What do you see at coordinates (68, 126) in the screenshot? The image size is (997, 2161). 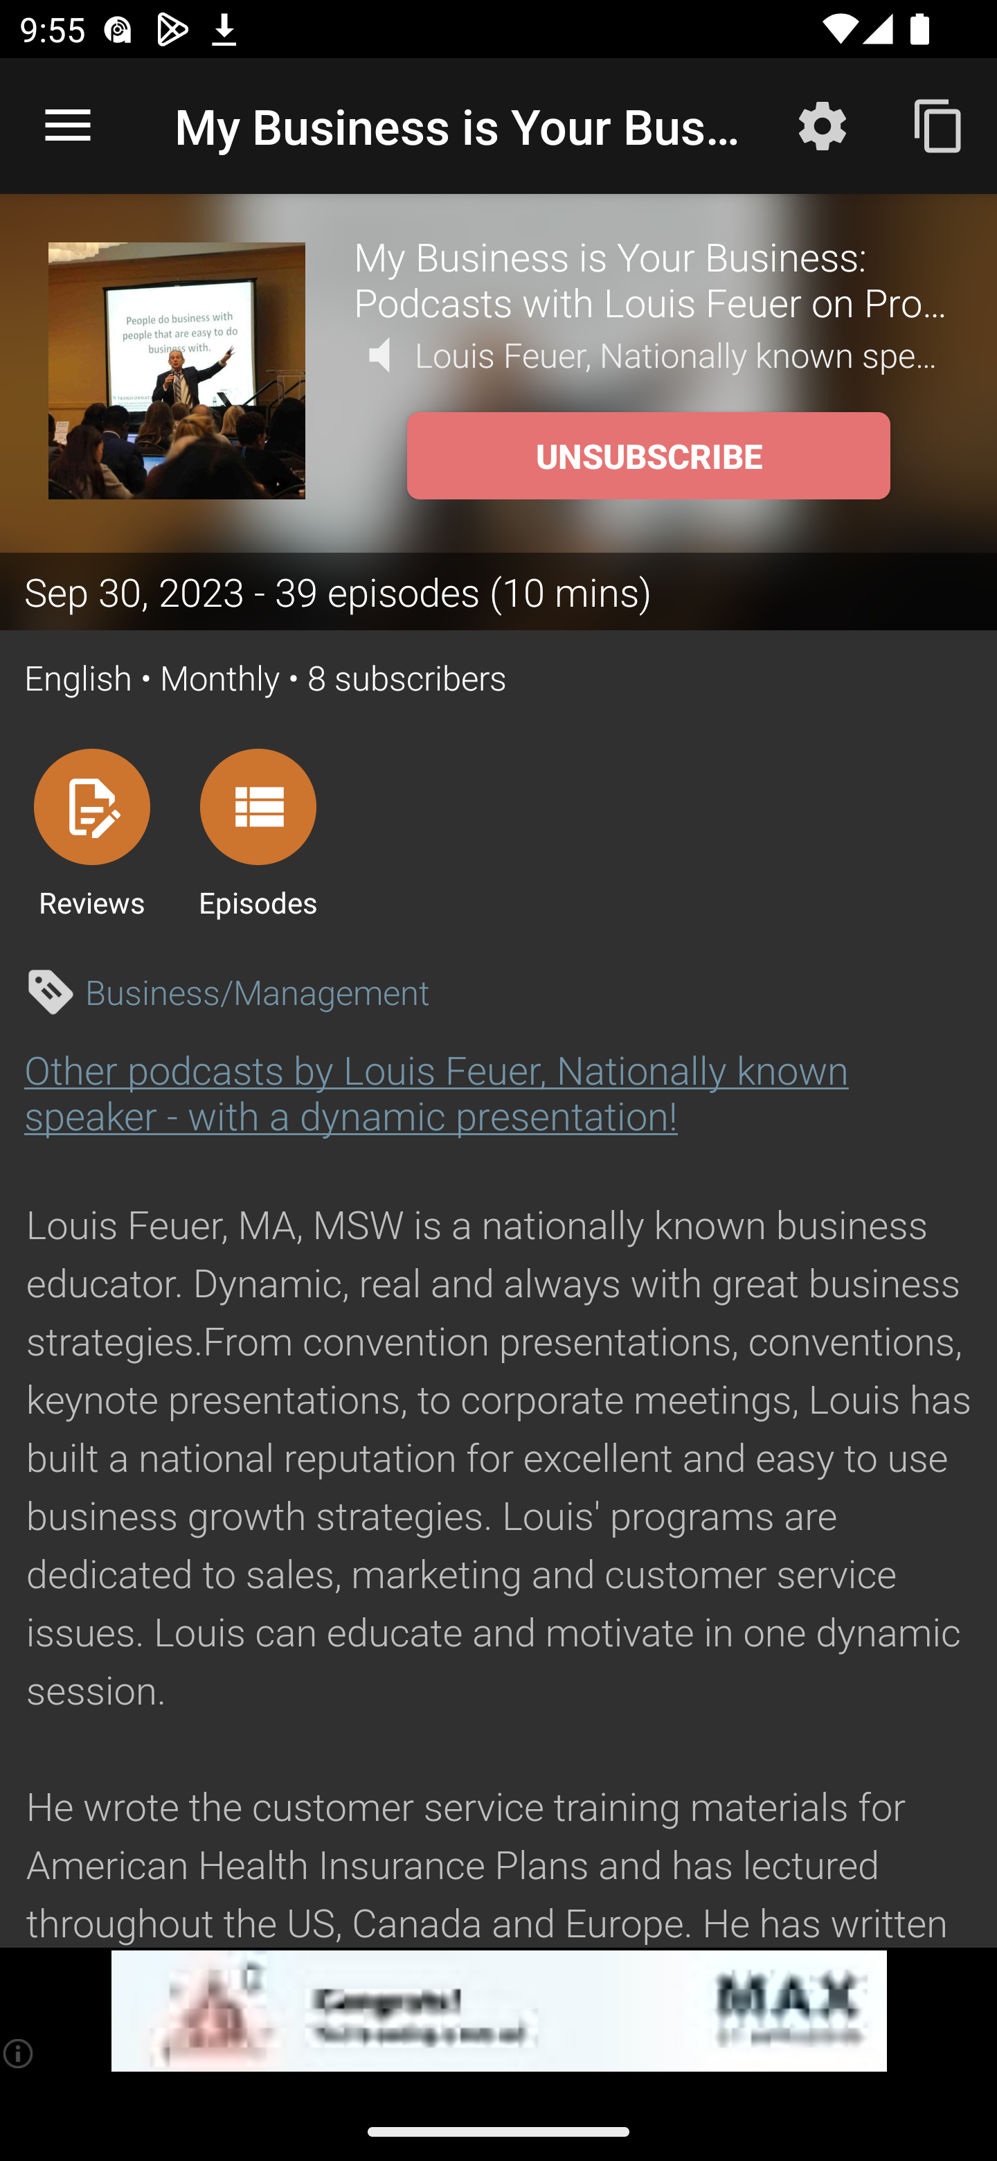 I see `Open navigation sidebar` at bounding box center [68, 126].